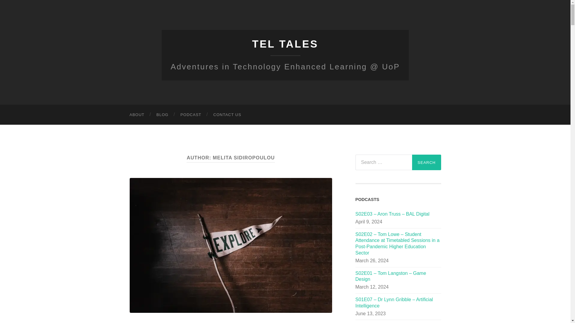 The width and height of the screenshot is (575, 323). What do you see at coordinates (137, 114) in the screenshot?
I see `ABOUT` at bounding box center [137, 114].